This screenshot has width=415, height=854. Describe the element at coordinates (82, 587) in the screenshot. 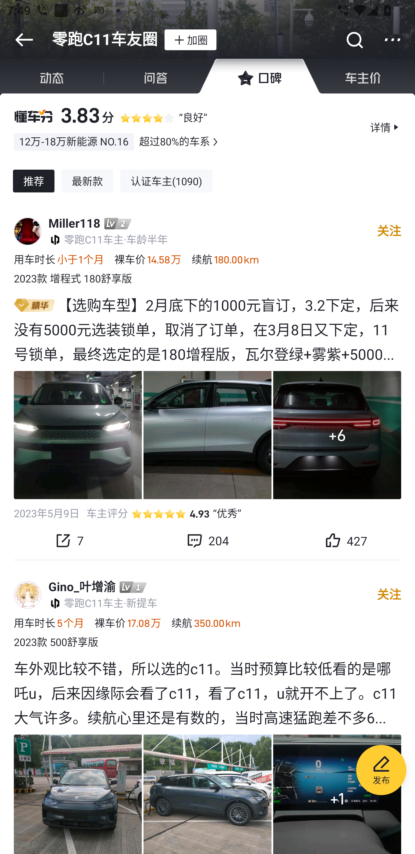

I see `Gino_叶增渝` at that location.